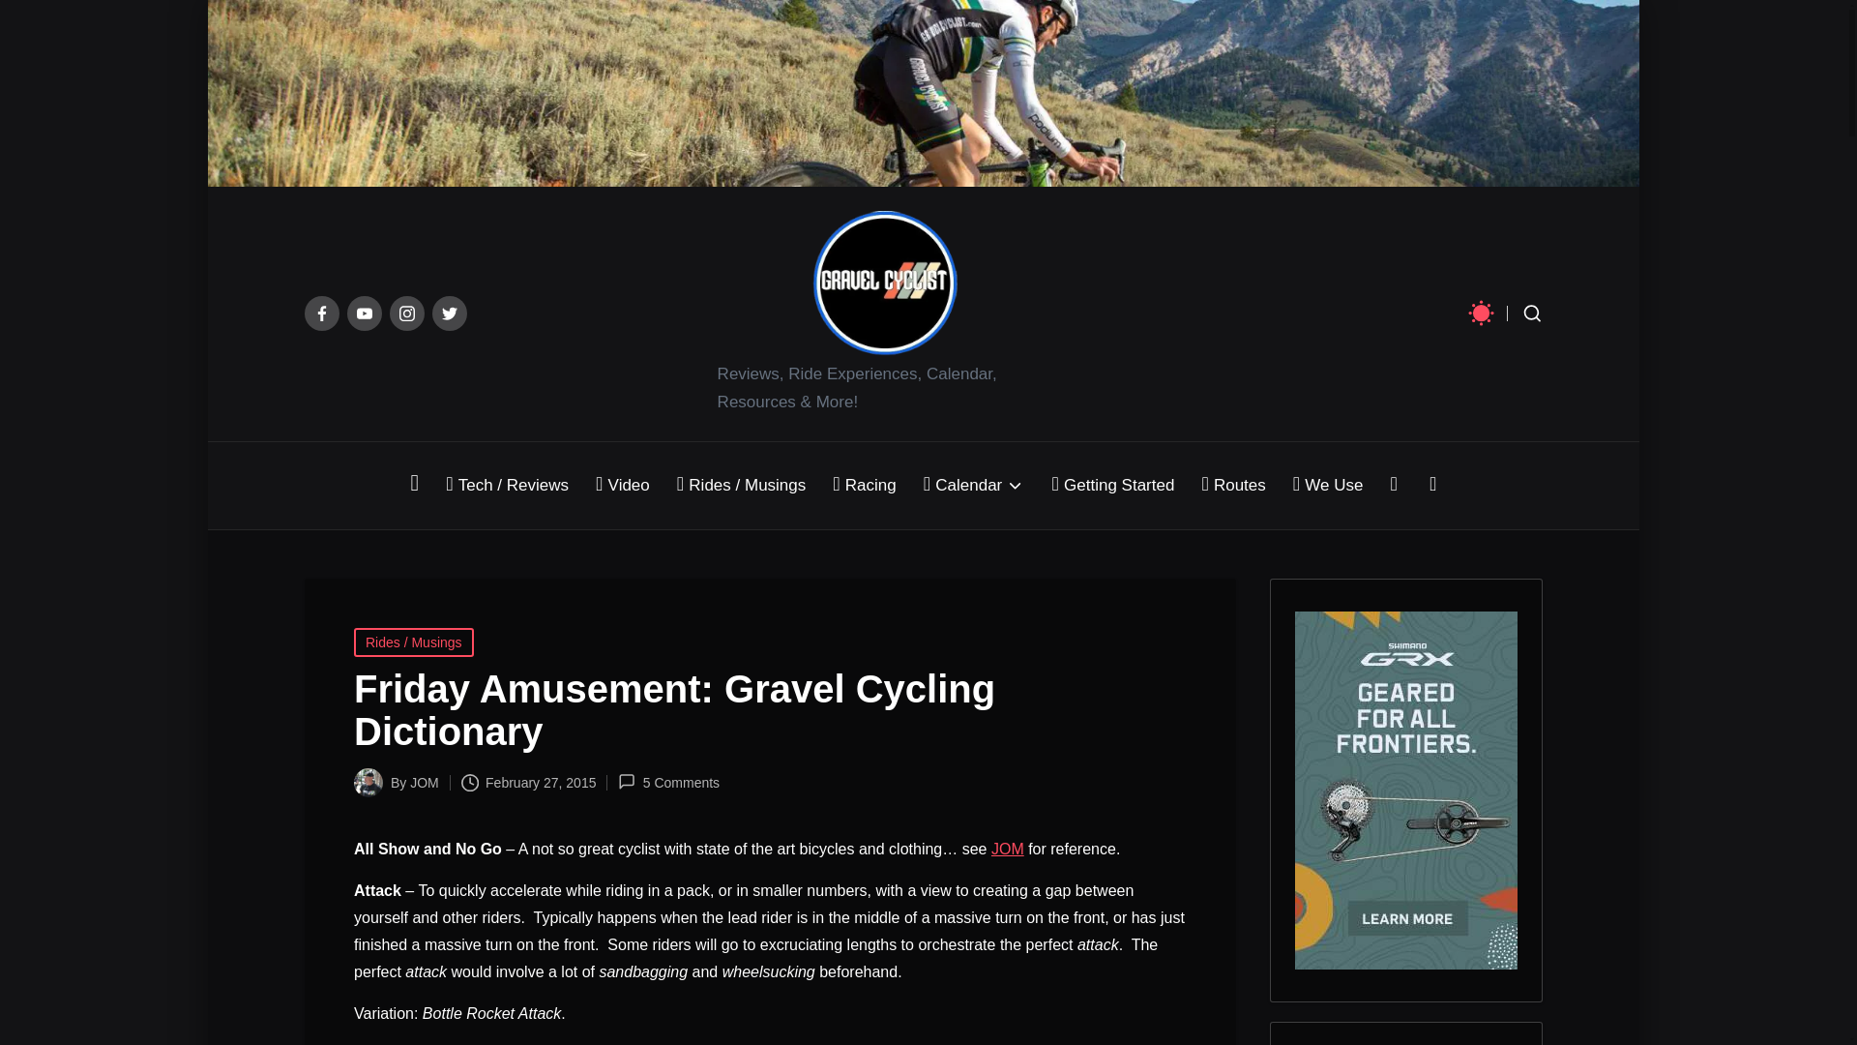 The height and width of the screenshot is (1045, 1857). Describe the element at coordinates (863, 486) in the screenshot. I see `Racing` at that location.